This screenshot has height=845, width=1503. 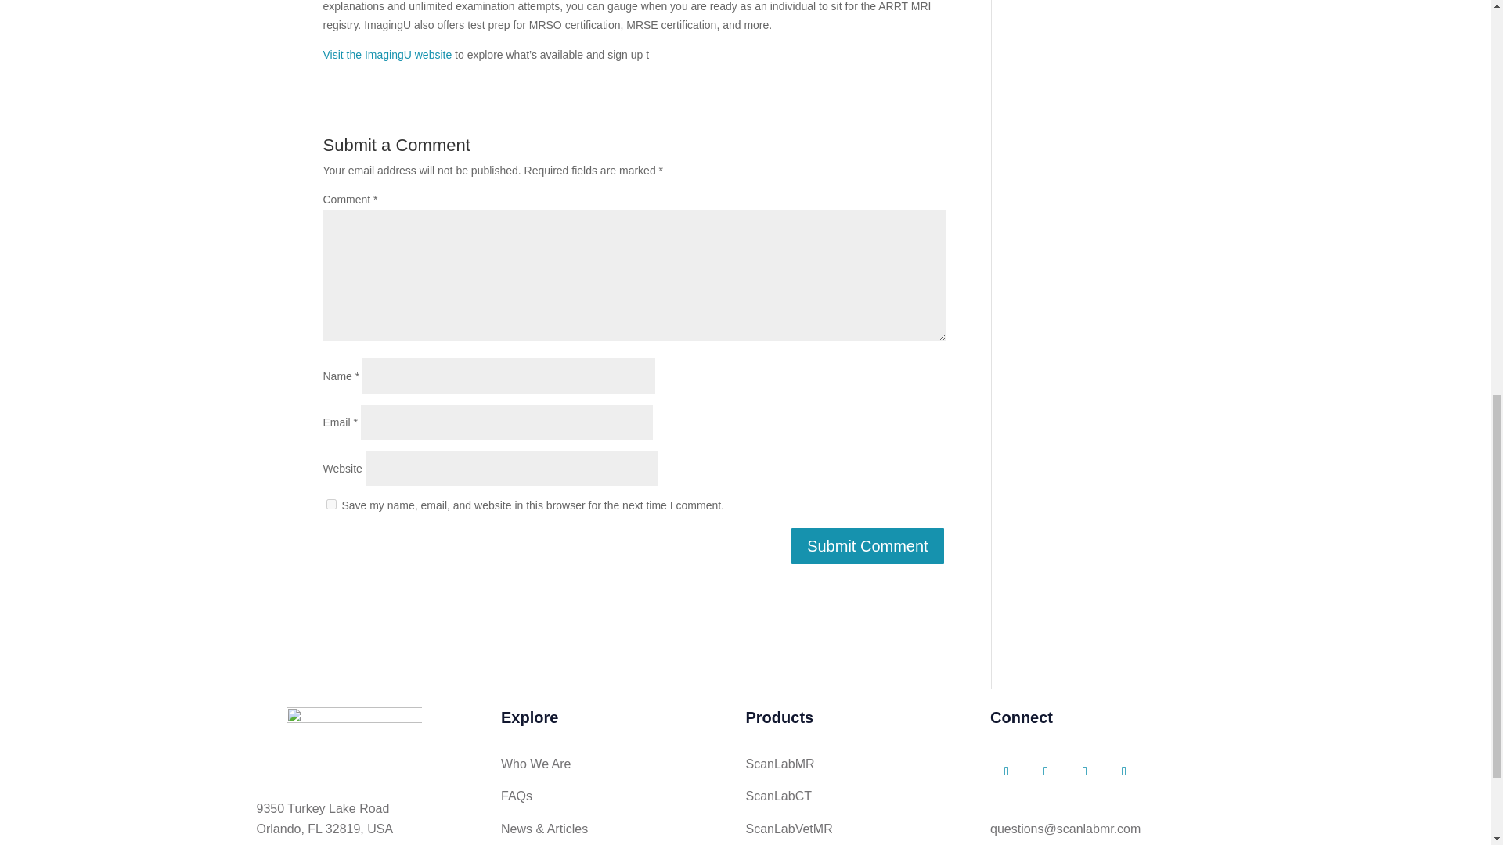 I want to click on Follow on Facebook, so click(x=1007, y=771).